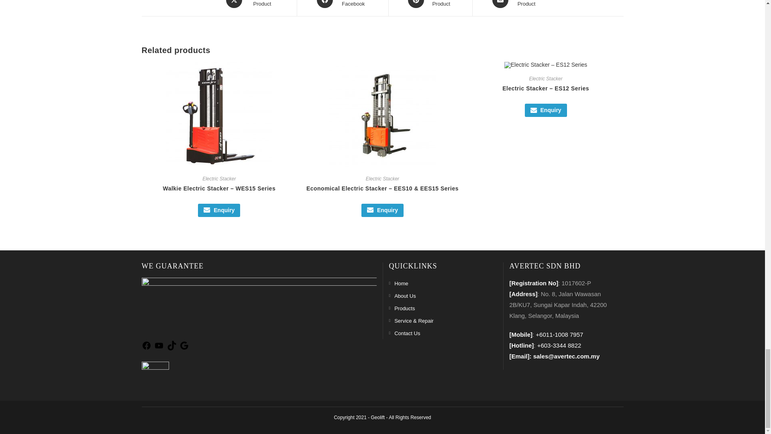 This screenshot has height=434, width=771. Describe the element at coordinates (342, 4) in the screenshot. I see `Share on Facebook` at that location.